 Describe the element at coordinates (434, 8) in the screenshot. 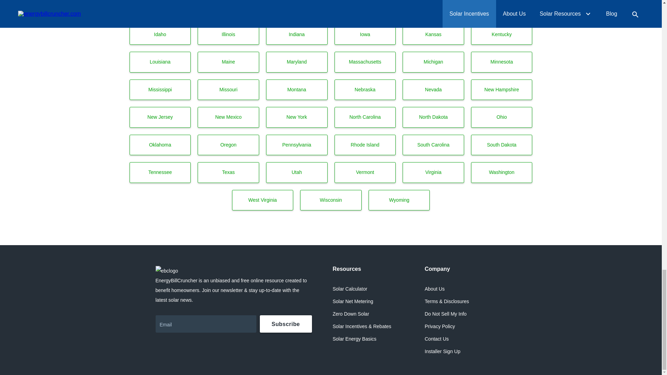

I see `Georgia` at that location.